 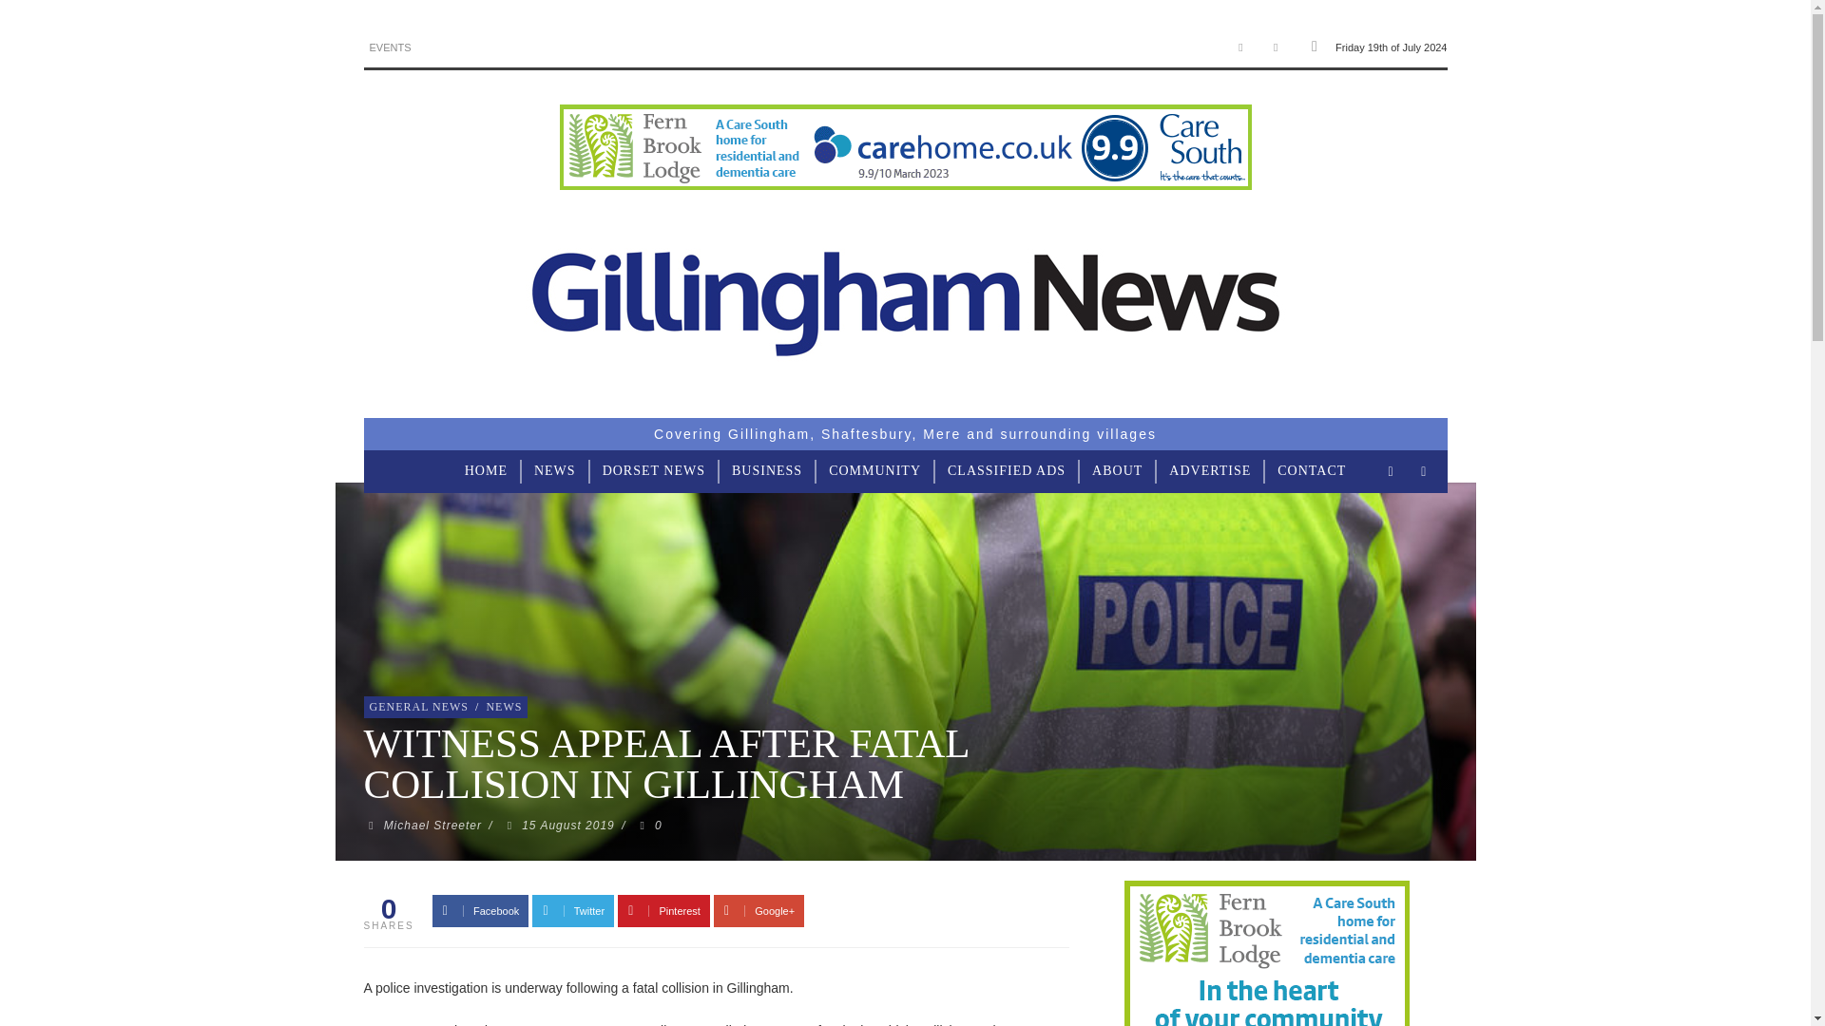 What do you see at coordinates (390, 47) in the screenshot?
I see `EVENTS` at bounding box center [390, 47].